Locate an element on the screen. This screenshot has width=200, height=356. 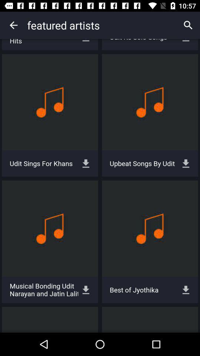
select the button which is right to the upbeat songs by udit is located at coordinates (186, 163).